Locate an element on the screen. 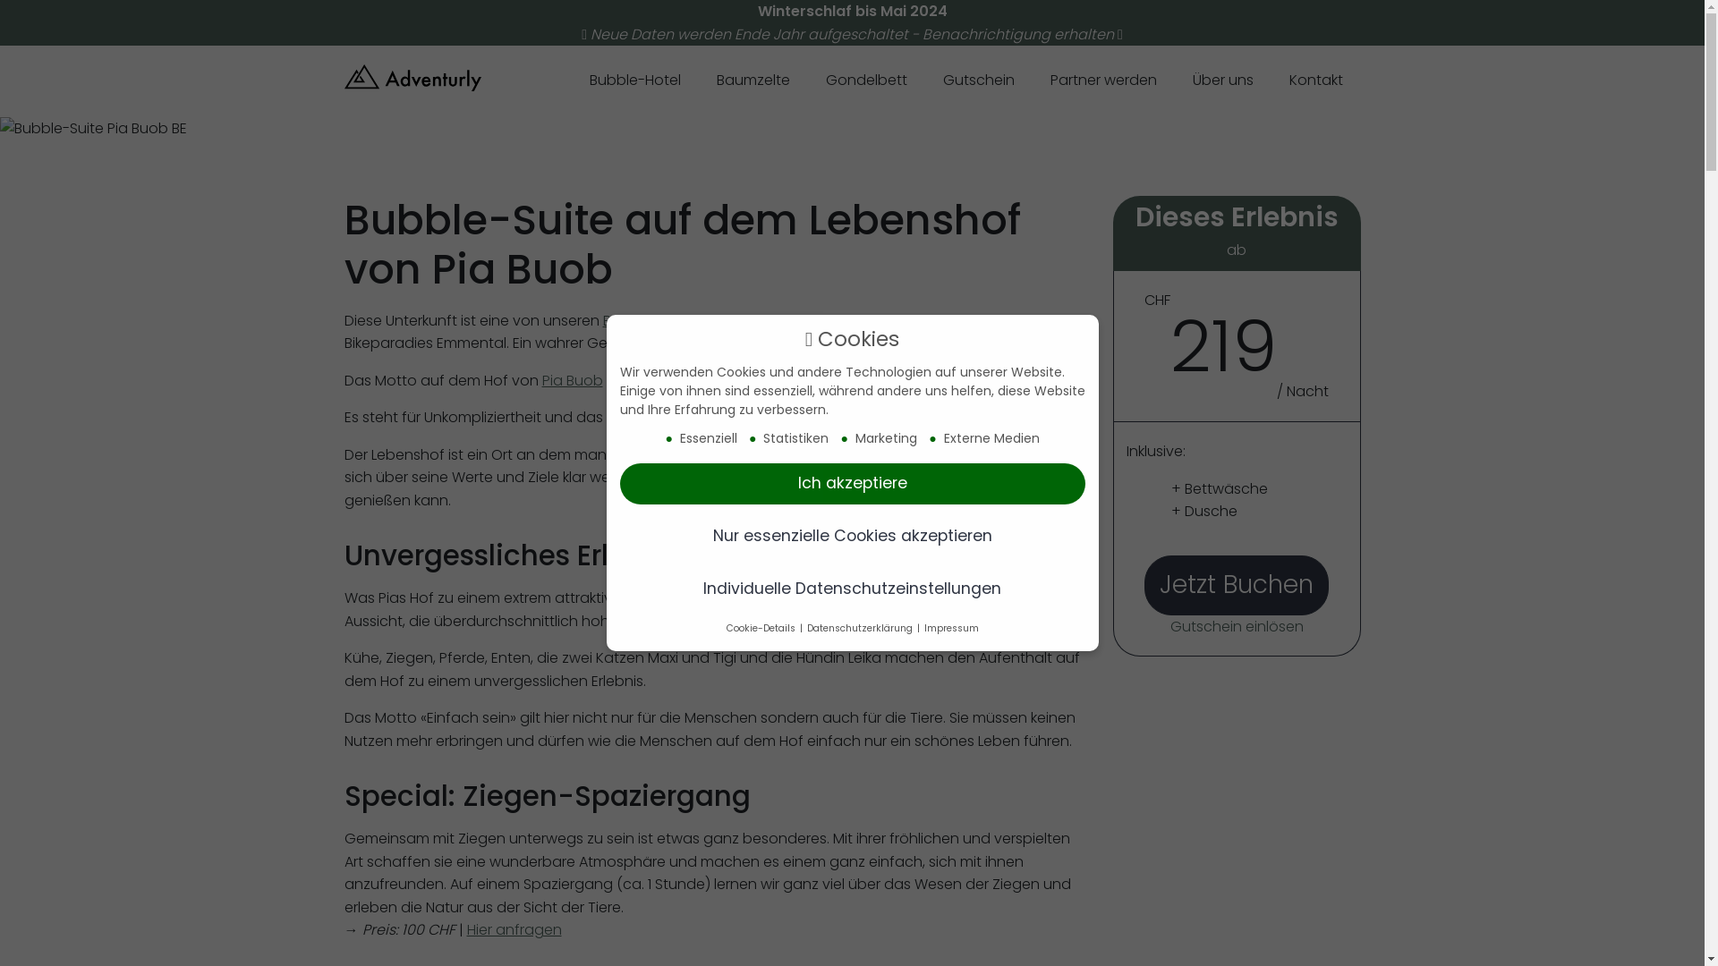 The width and height of the screenshot is (1718, 966). Impressum is located at coordinates (950, 628).